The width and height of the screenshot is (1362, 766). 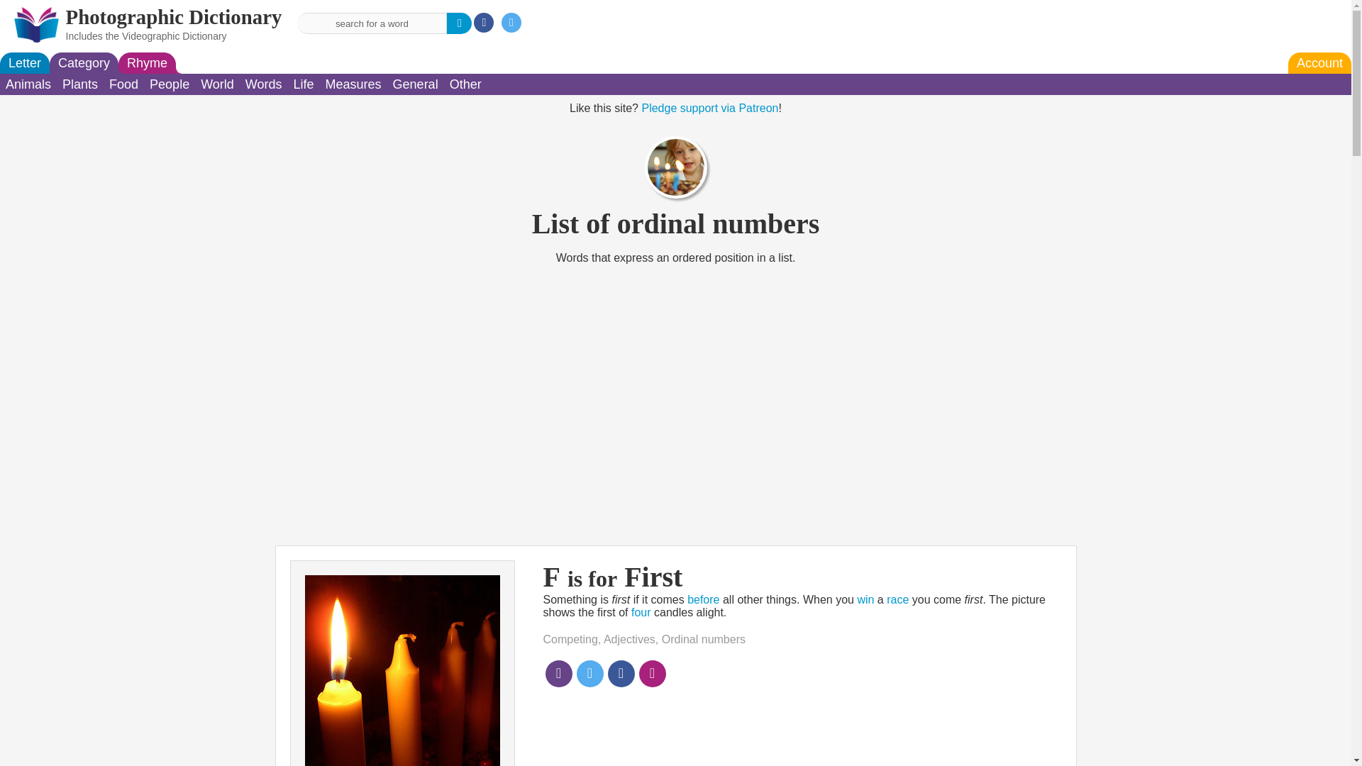 What do you see at coordinates (147, 62) in the screenshot?
I see `Rhyme` at bounding box center [147, 62].